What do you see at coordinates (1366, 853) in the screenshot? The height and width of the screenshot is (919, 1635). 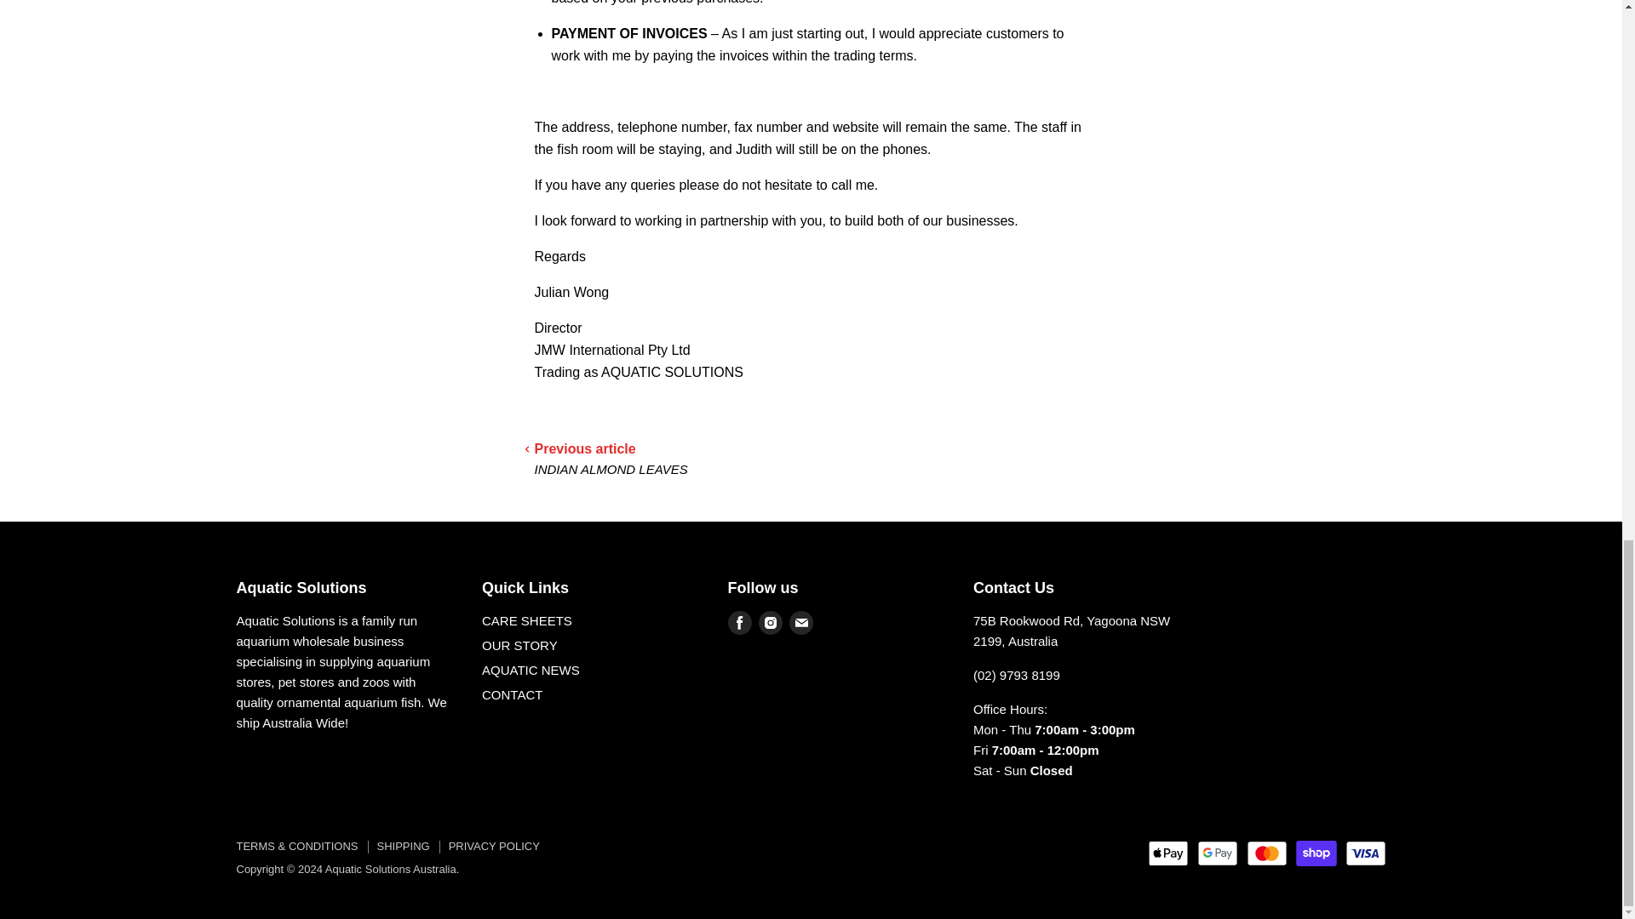 I see `Visa` at bounding box center [1366, 853].